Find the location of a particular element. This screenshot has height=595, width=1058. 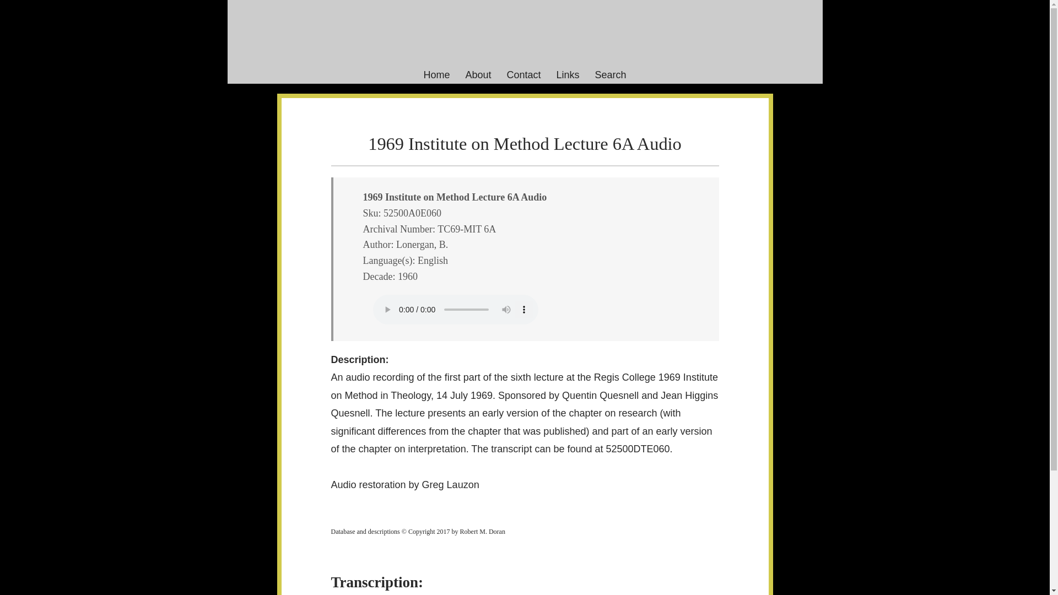

Search is located at coordinates (611, 75).